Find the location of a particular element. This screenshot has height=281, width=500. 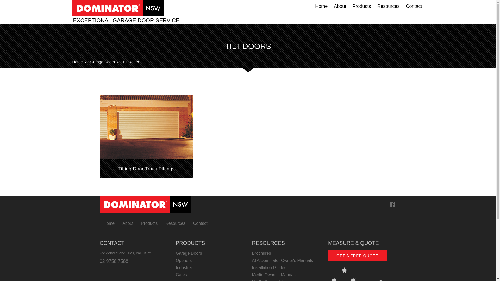

EXCEPTIONAL GARAGE DOOR SERVICE is located at coordinates (127, 20).